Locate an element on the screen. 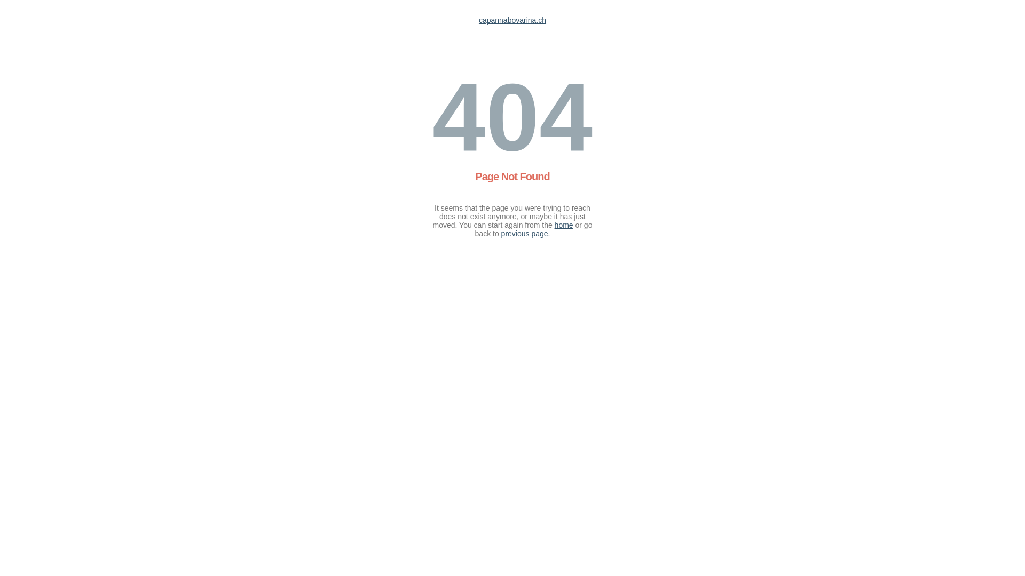 Image resolution: width=1025 pixels, height=576 pixels. capannabovarina.ch is located at coordinates (512, 20).